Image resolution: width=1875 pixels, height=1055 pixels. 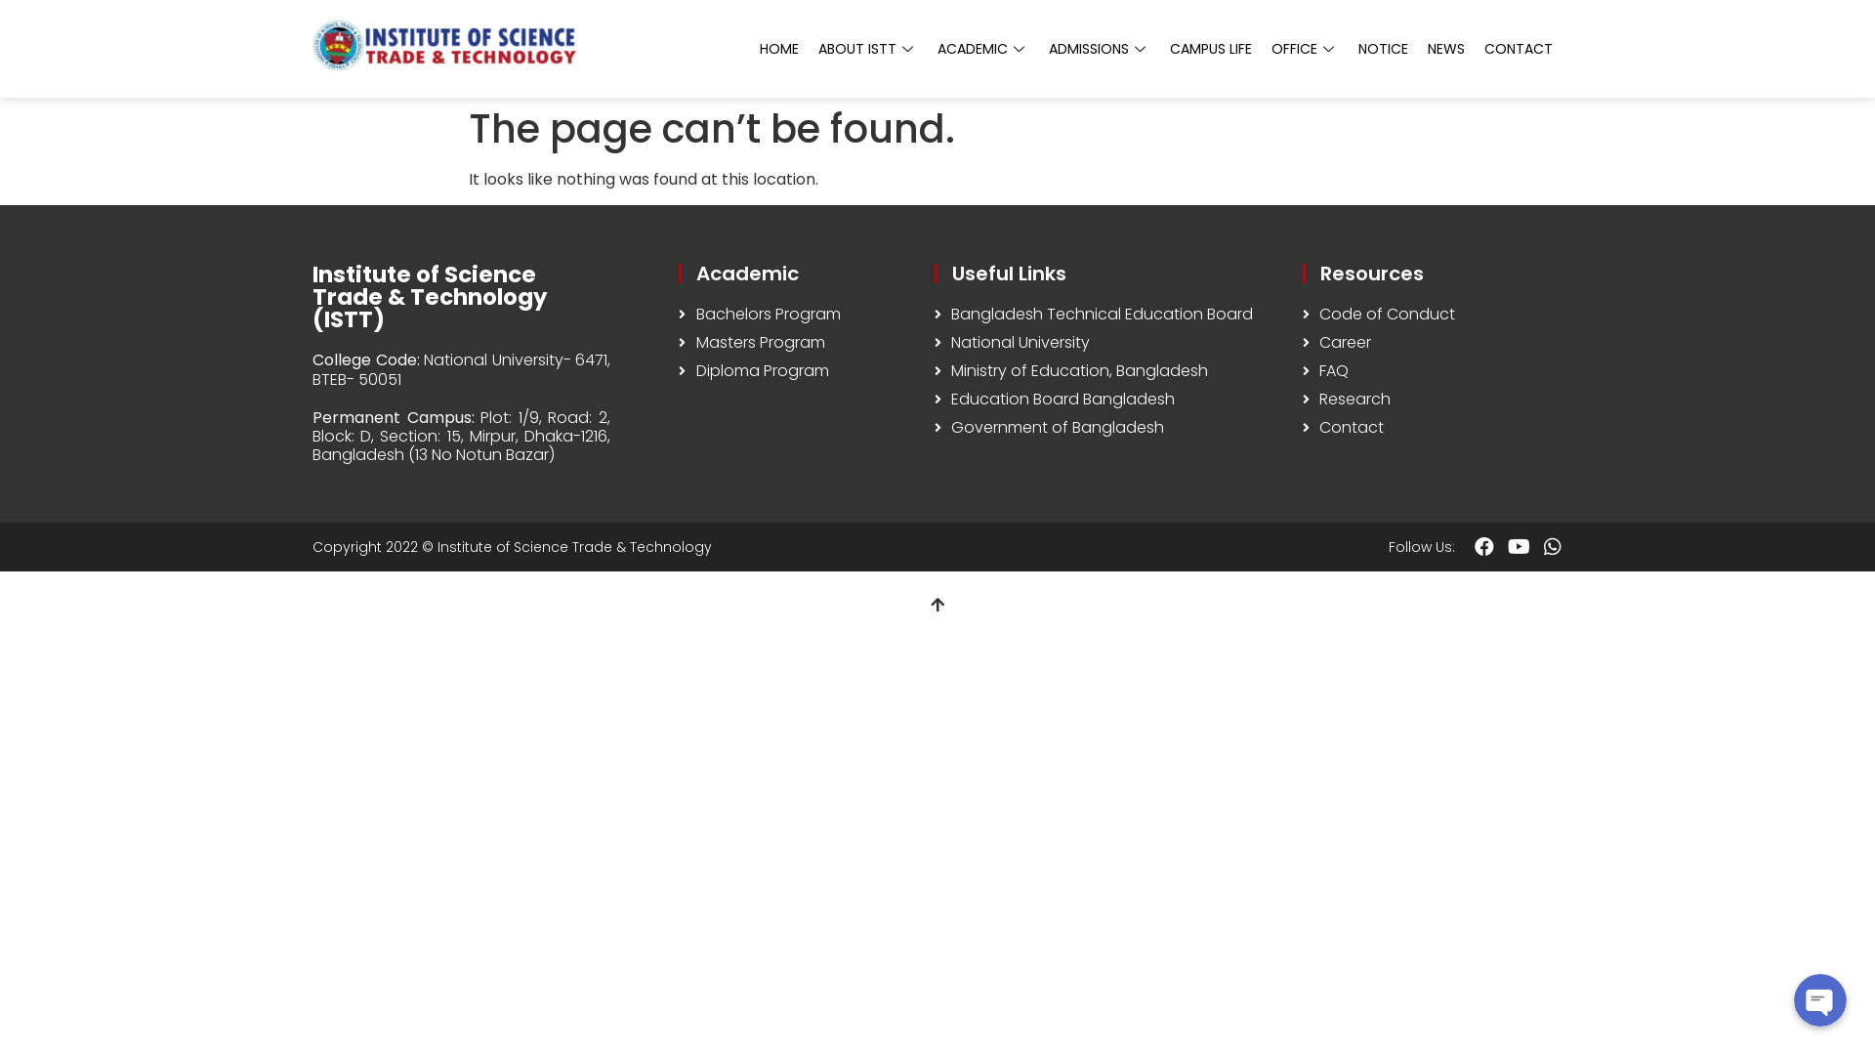 I want to click on ACADEMIC, so click(x=983, y=49).